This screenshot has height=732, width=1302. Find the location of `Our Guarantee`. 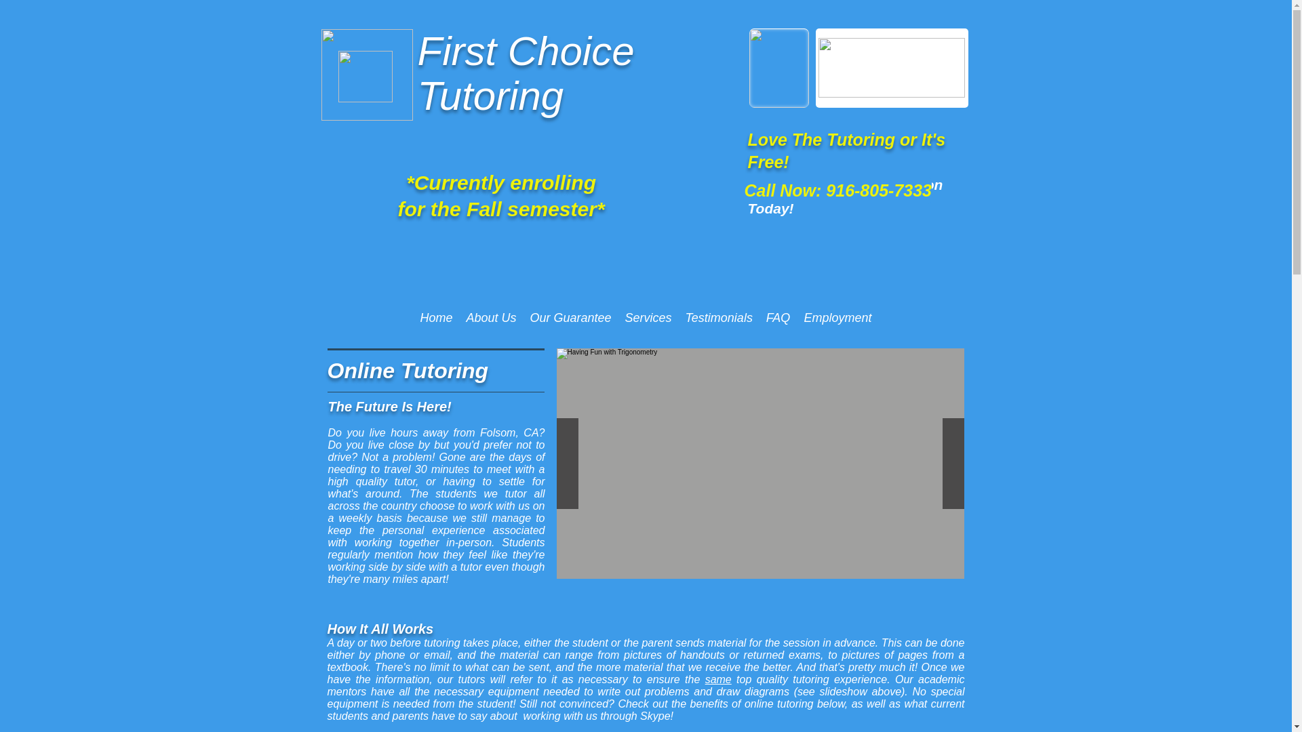

Our Guarantee is located at coordinates (571, 317).